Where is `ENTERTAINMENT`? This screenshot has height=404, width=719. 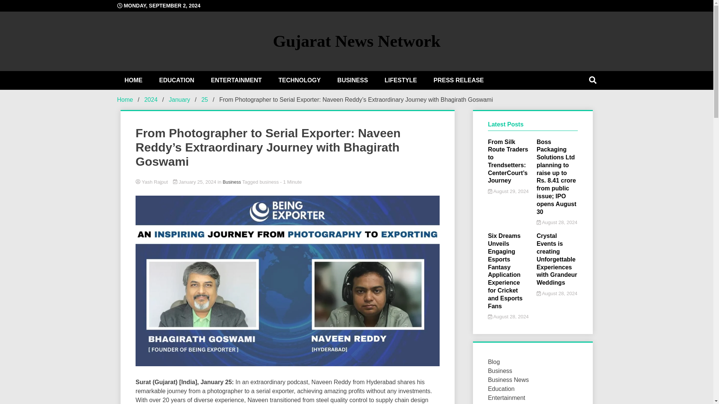
ENTERTAINMENT is located at coordinates (236, 80).